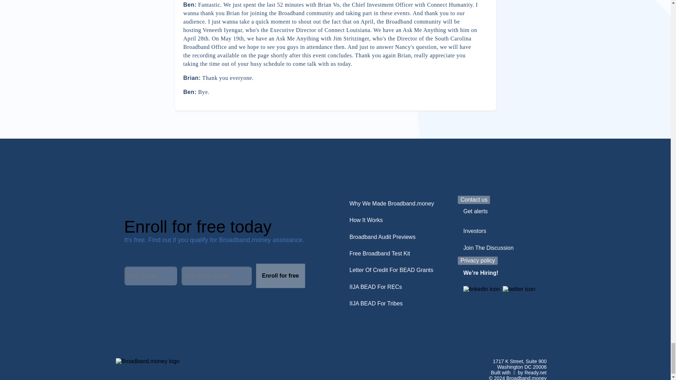 The image size is (676, 380). I want to click on Free Broadband Test Kit, so click(380, 253).